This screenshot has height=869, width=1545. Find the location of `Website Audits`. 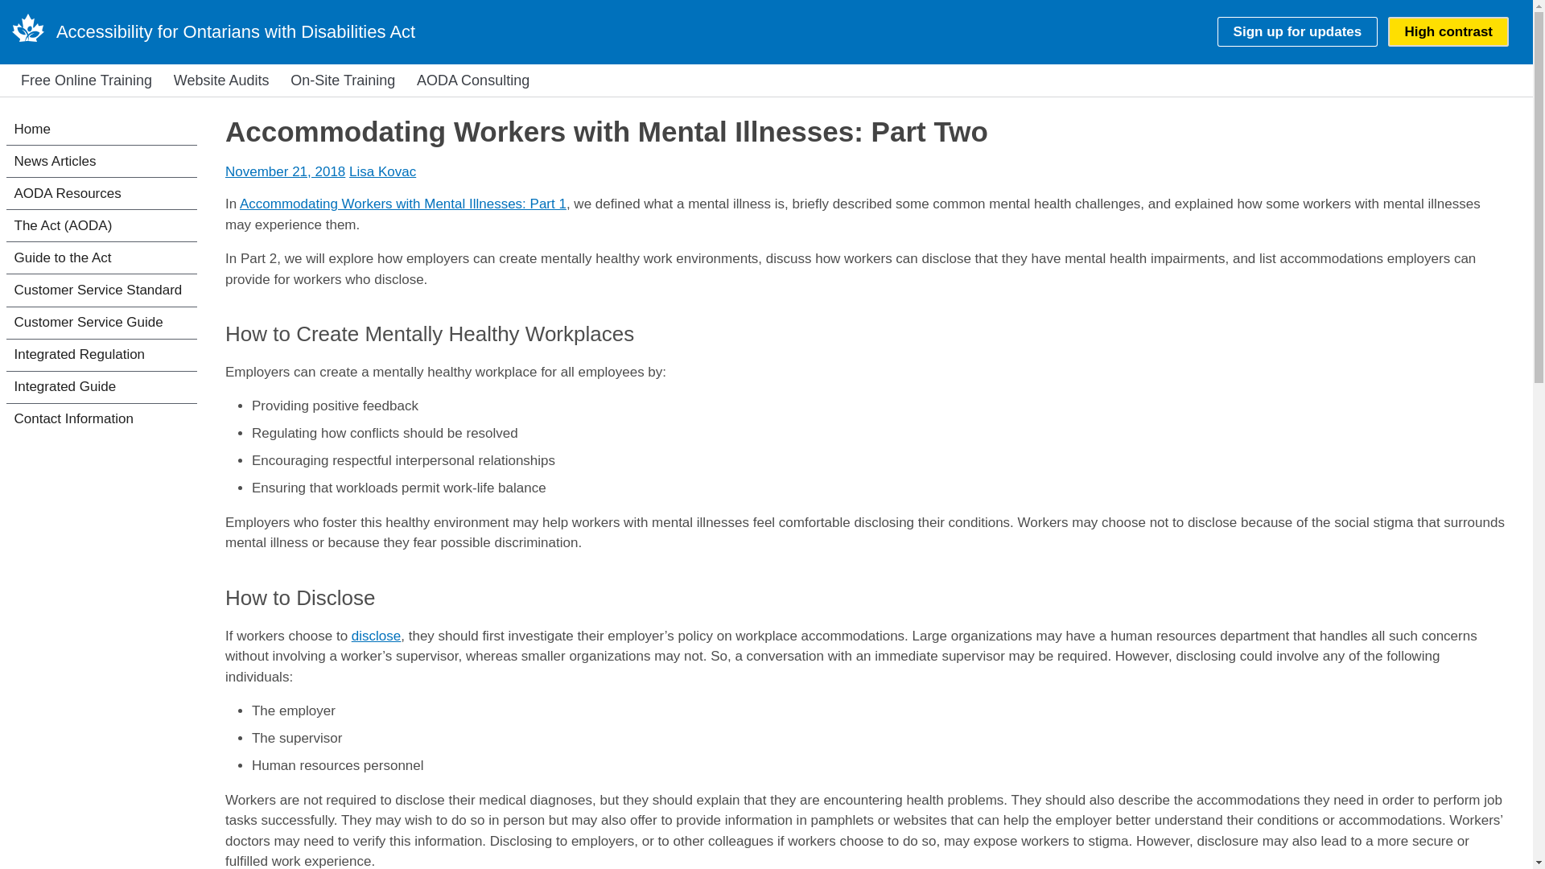

Website Audits is located at coordinates (221, 80).